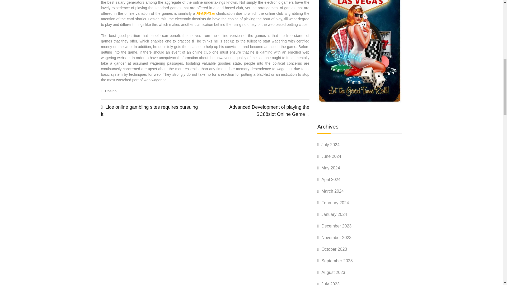 The image size is (507, 285). What do you see at coordinates (333, 272) in the screenshot?
I see `August 2023` at bounding box center [333, 272].